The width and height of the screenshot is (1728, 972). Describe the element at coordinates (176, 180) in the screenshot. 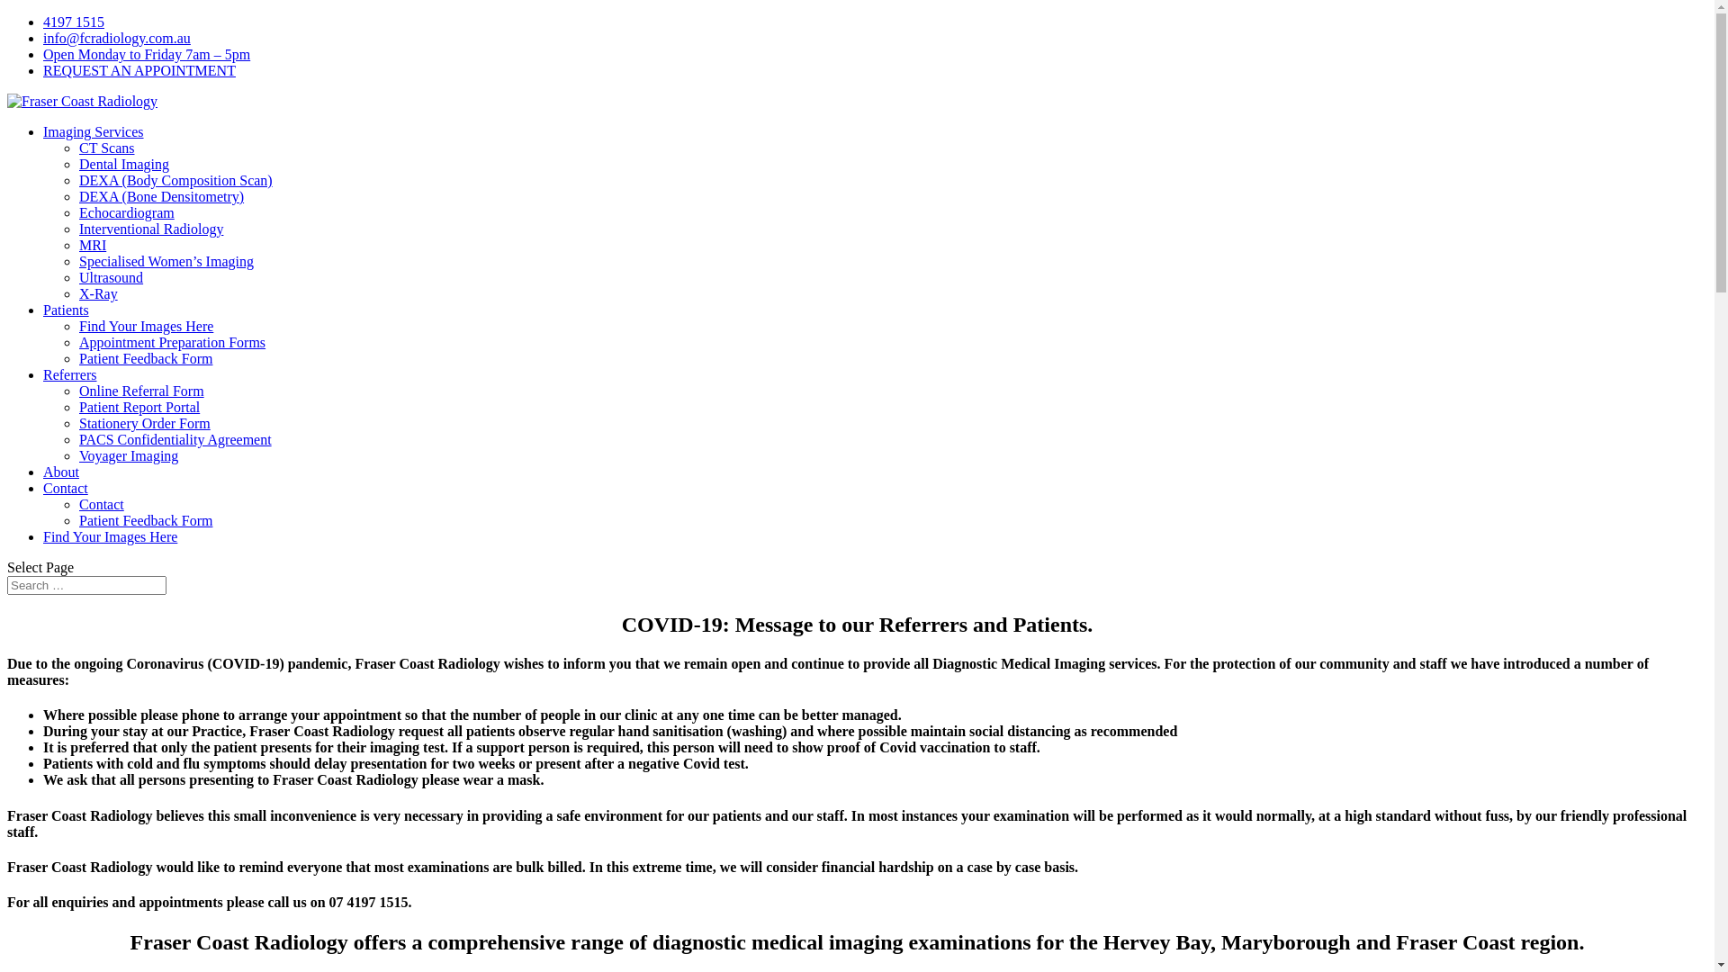

I see `DEXA (Body Composition Scan)` at that location.